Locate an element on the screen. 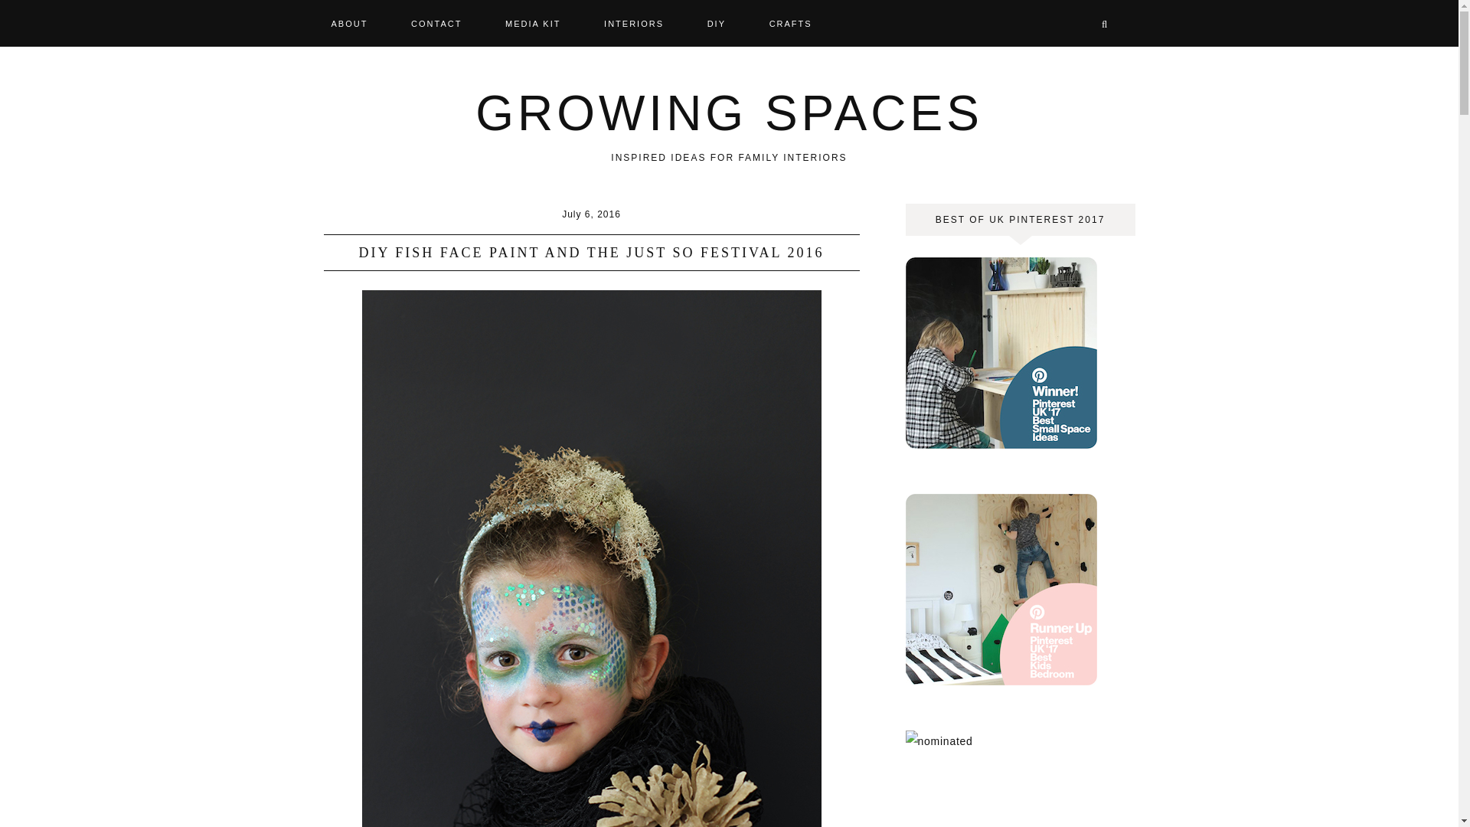 This screenshot has height=827, width=1470. MEDIA KIT is located at coordinates (533, 22).